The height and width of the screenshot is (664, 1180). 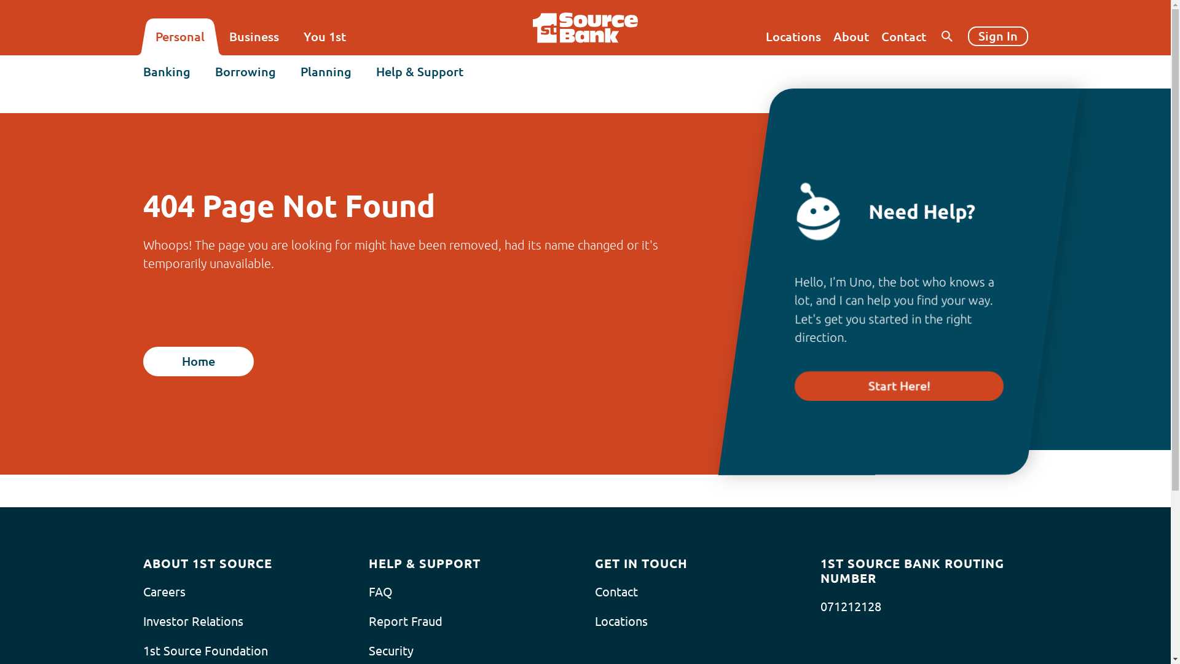 What do you see at coordinates (851, 37) in the screenshot?
I see `About` at bounding box center [851, 37].